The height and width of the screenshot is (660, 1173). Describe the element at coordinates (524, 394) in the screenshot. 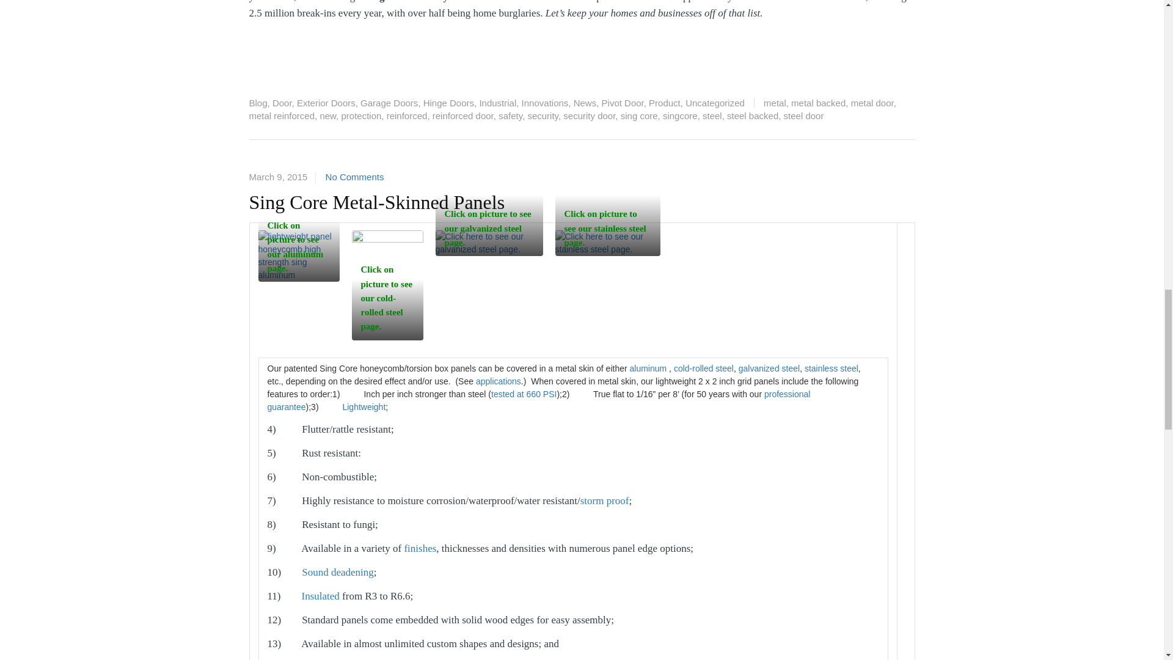

I see `testing` at that location.